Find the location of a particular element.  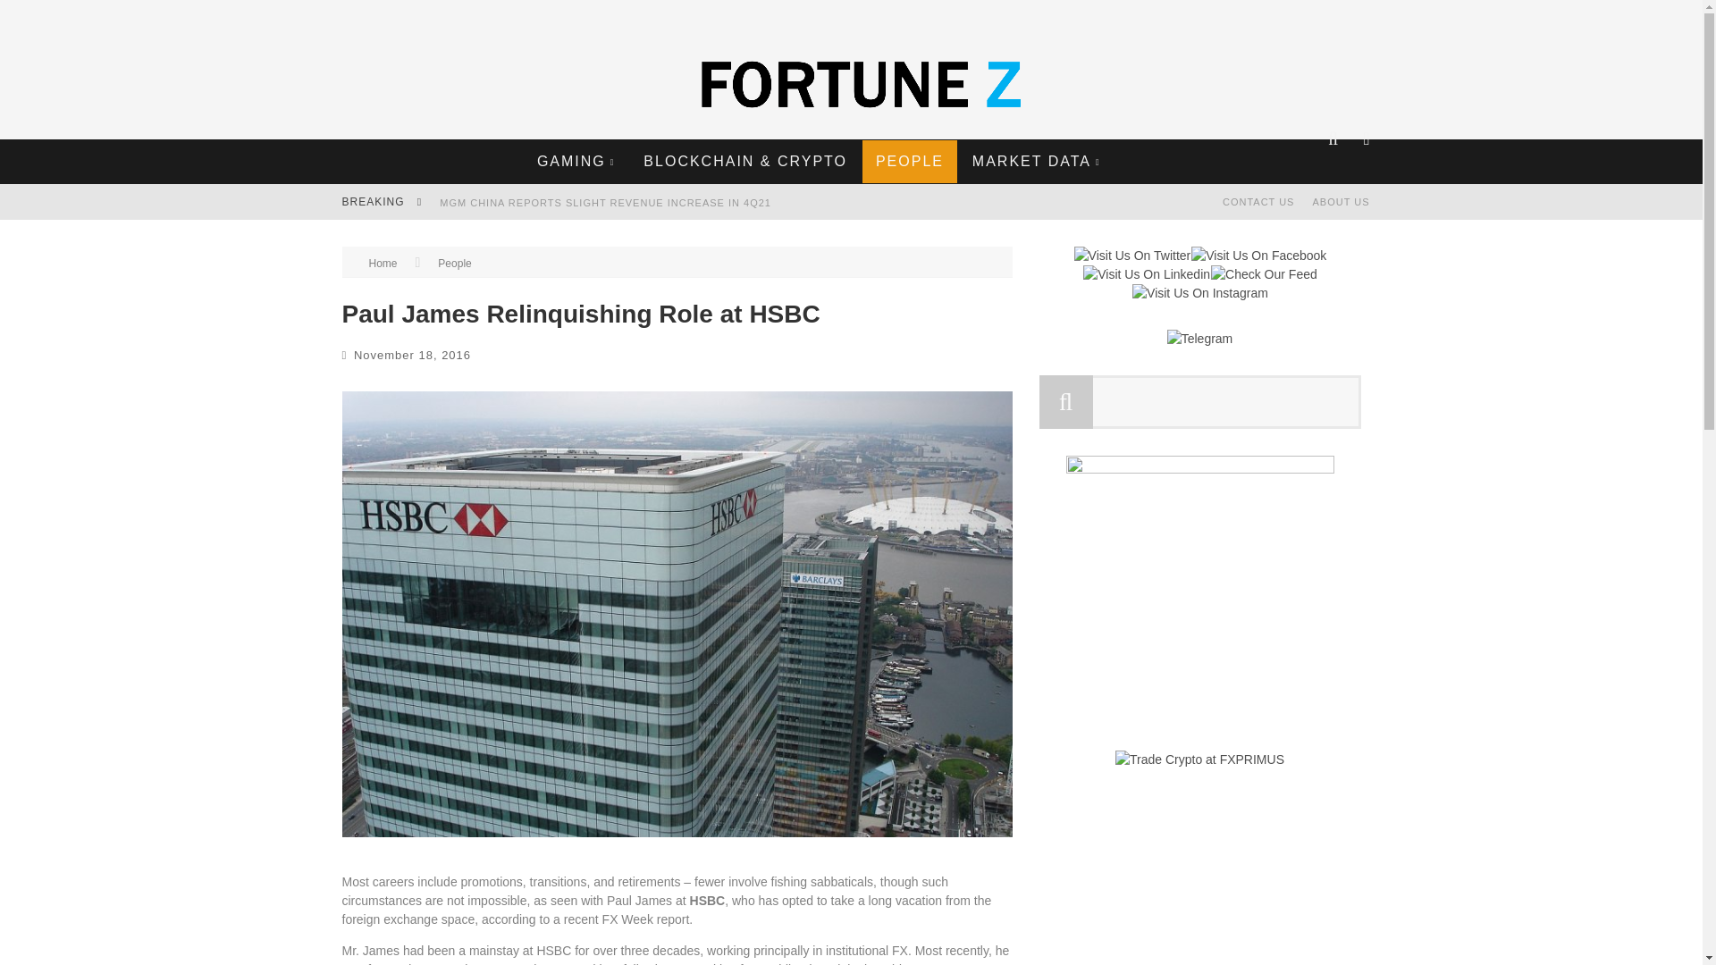

Check Our Feed is located at coordinates (1264, 274).